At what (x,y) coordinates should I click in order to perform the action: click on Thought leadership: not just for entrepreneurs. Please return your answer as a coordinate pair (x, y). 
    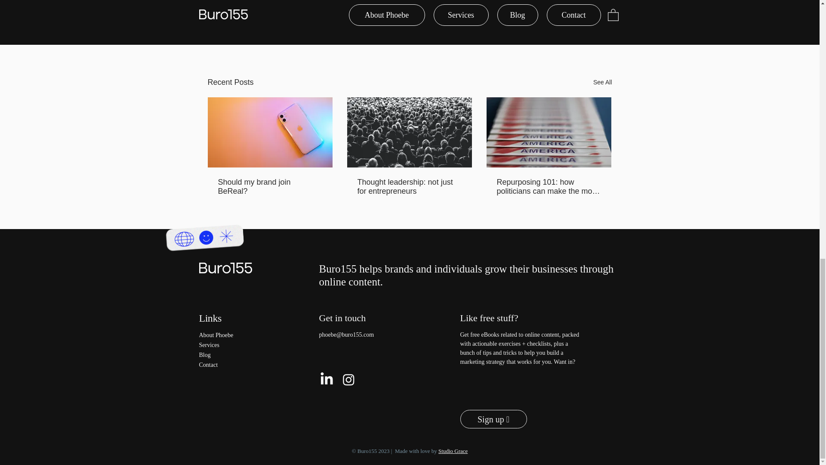
    Looking at the image, I should click on (409, 186).